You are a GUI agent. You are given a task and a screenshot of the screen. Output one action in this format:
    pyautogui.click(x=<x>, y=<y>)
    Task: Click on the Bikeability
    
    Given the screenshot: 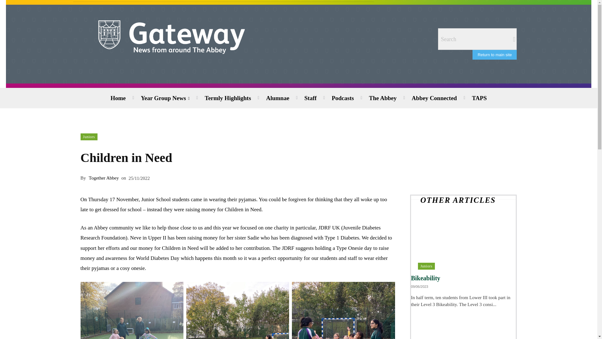 What is the action you would take?
    pyautogui.click(x=425, y=278)
    